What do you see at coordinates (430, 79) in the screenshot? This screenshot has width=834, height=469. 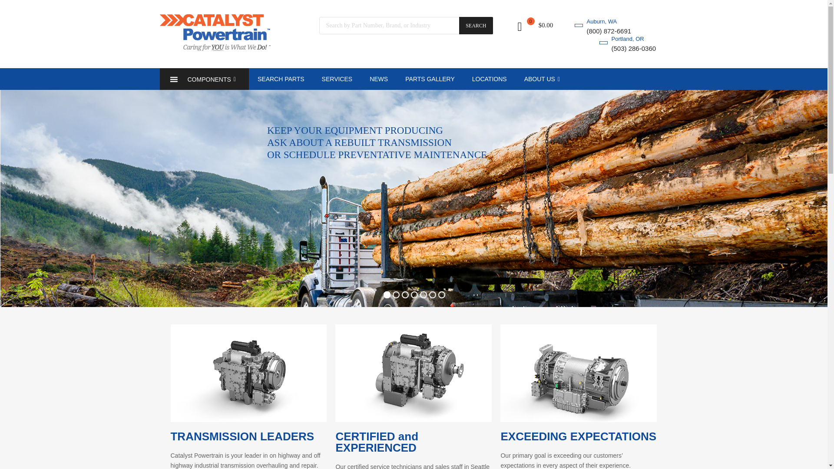 I see `PARTS GALLERY` at bounding box center [430, 79].